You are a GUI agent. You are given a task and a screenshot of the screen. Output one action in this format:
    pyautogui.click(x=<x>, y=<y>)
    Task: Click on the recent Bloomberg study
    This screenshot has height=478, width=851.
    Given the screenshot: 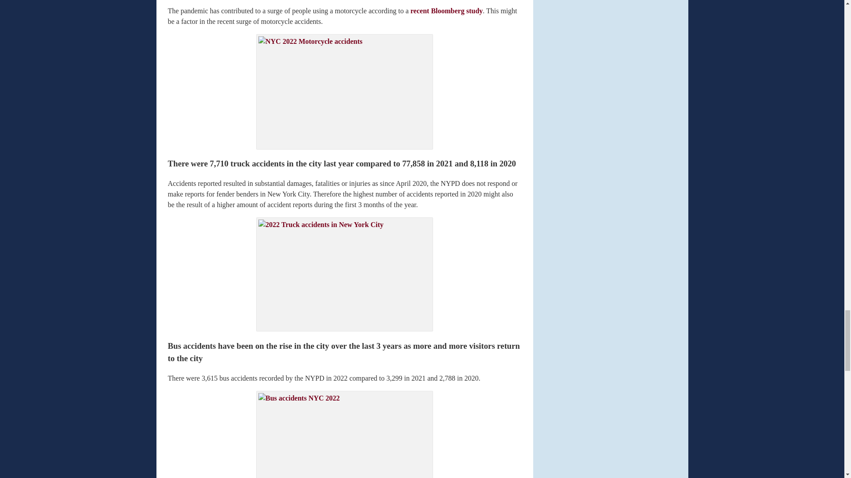 What is the action you would take?
    pyautogui.click(x=446, y=11)
    